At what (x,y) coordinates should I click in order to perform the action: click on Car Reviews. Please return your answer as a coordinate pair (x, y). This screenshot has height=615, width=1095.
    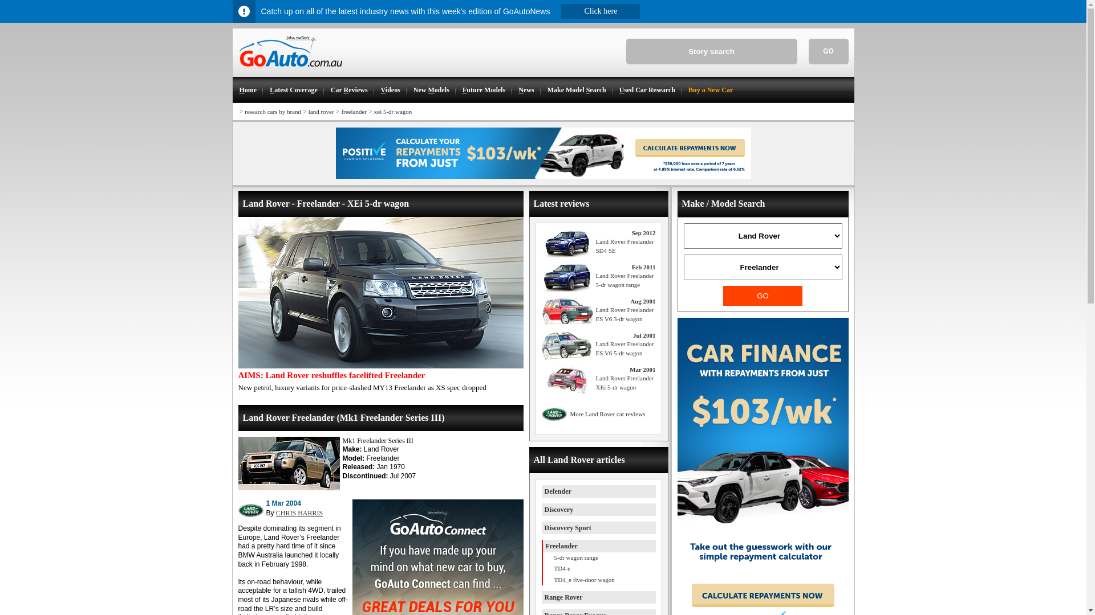
    Looking at the image, I should click on (349, 90).